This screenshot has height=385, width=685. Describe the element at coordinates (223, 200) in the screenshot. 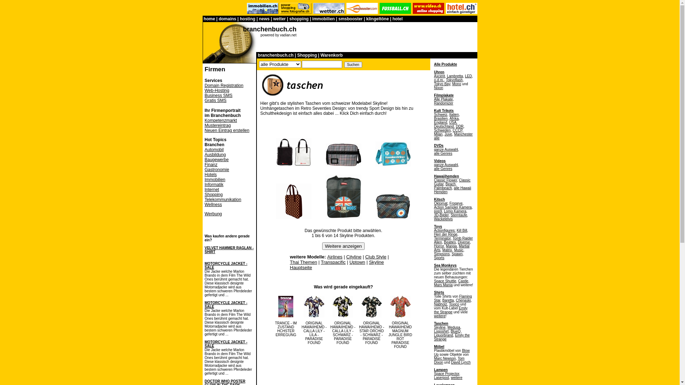

I see `Telekommunikation` at that location.